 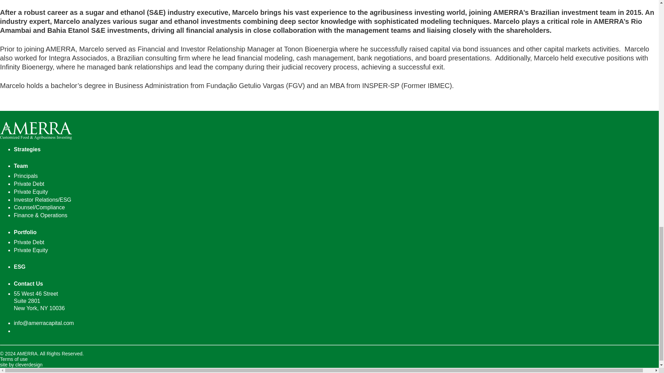 What do you see at coordinates (336, 166) in the screenshot?
I see `Team` at bounding box center [336, 166].